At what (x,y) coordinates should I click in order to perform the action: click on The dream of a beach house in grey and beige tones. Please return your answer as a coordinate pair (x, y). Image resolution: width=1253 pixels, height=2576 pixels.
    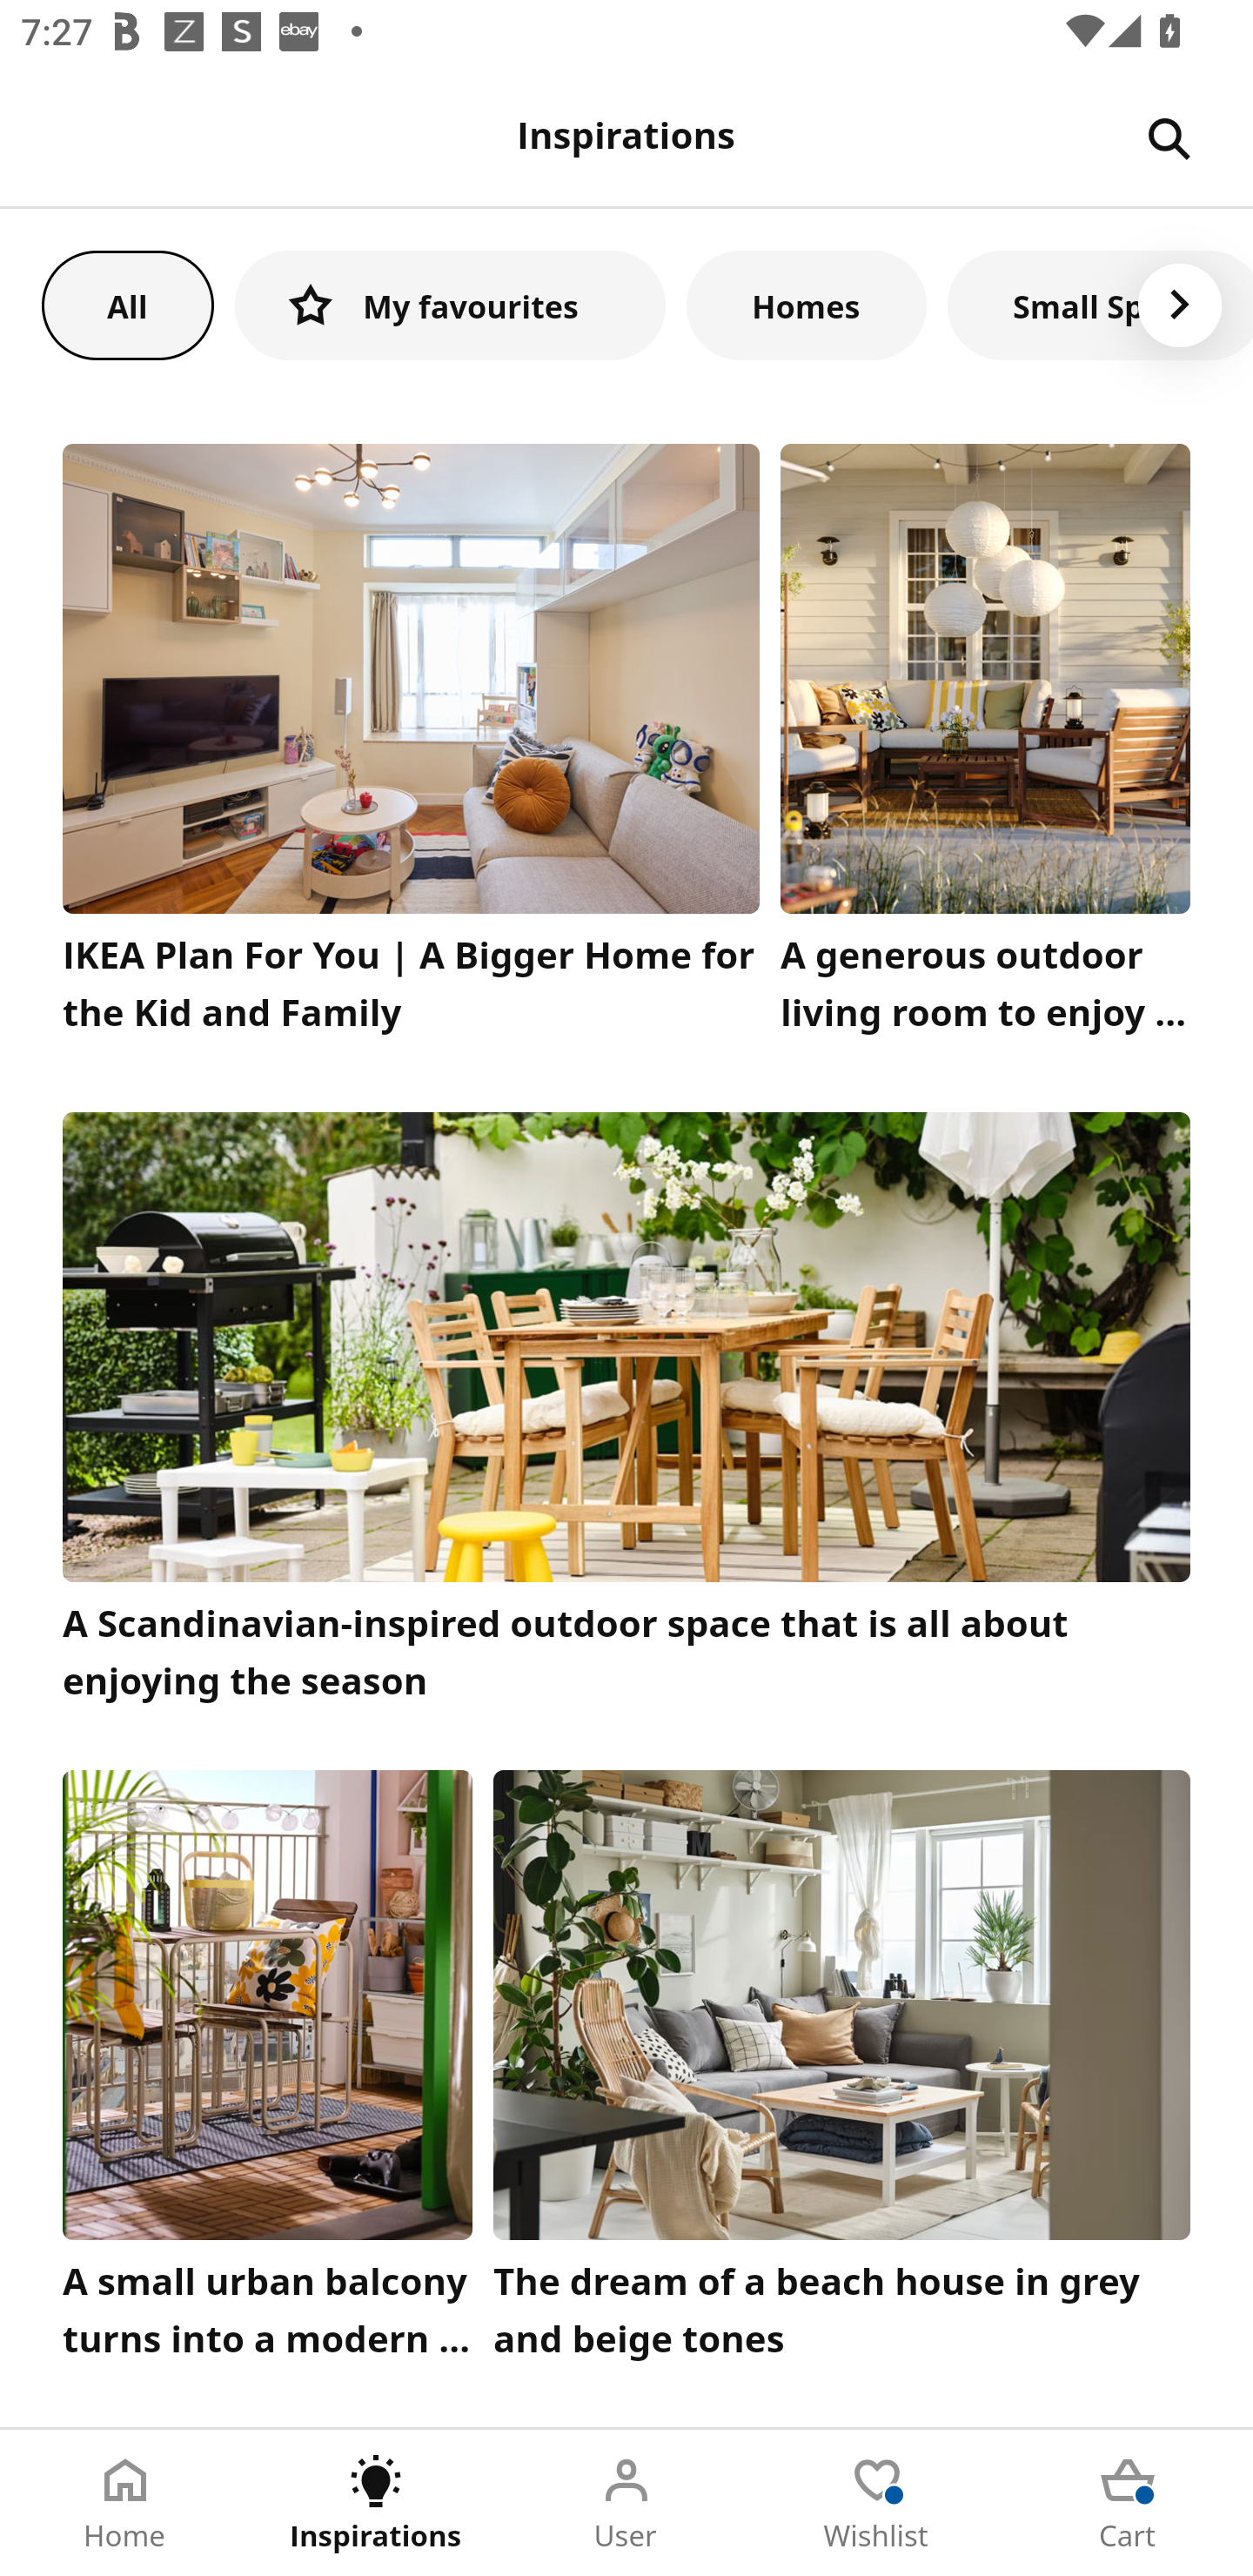
    Looking at the image, I should click on (842, 2072).